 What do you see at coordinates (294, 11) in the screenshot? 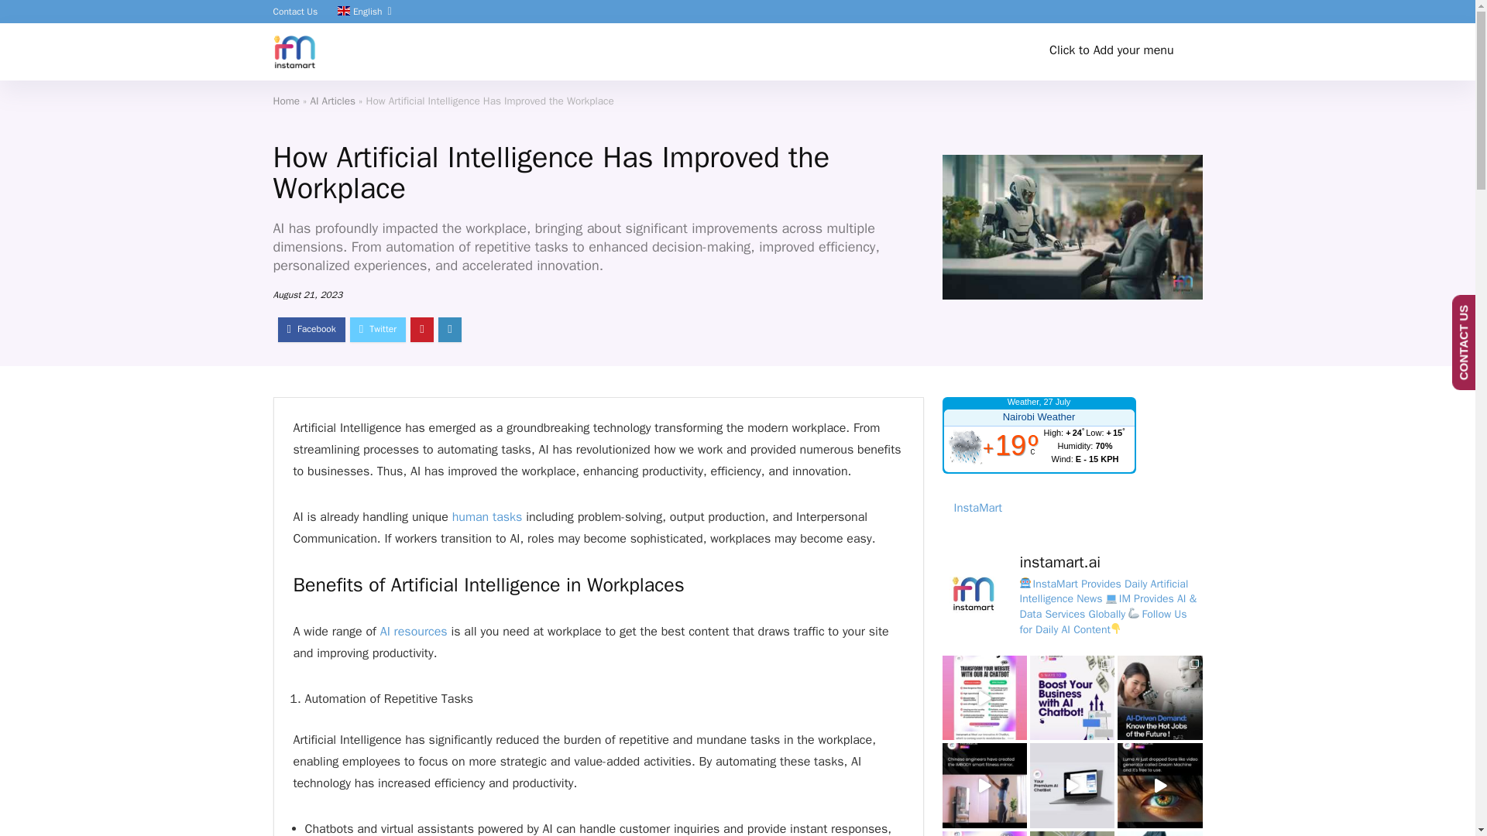
I see `Contact Us` at bounding box center [294, 11].